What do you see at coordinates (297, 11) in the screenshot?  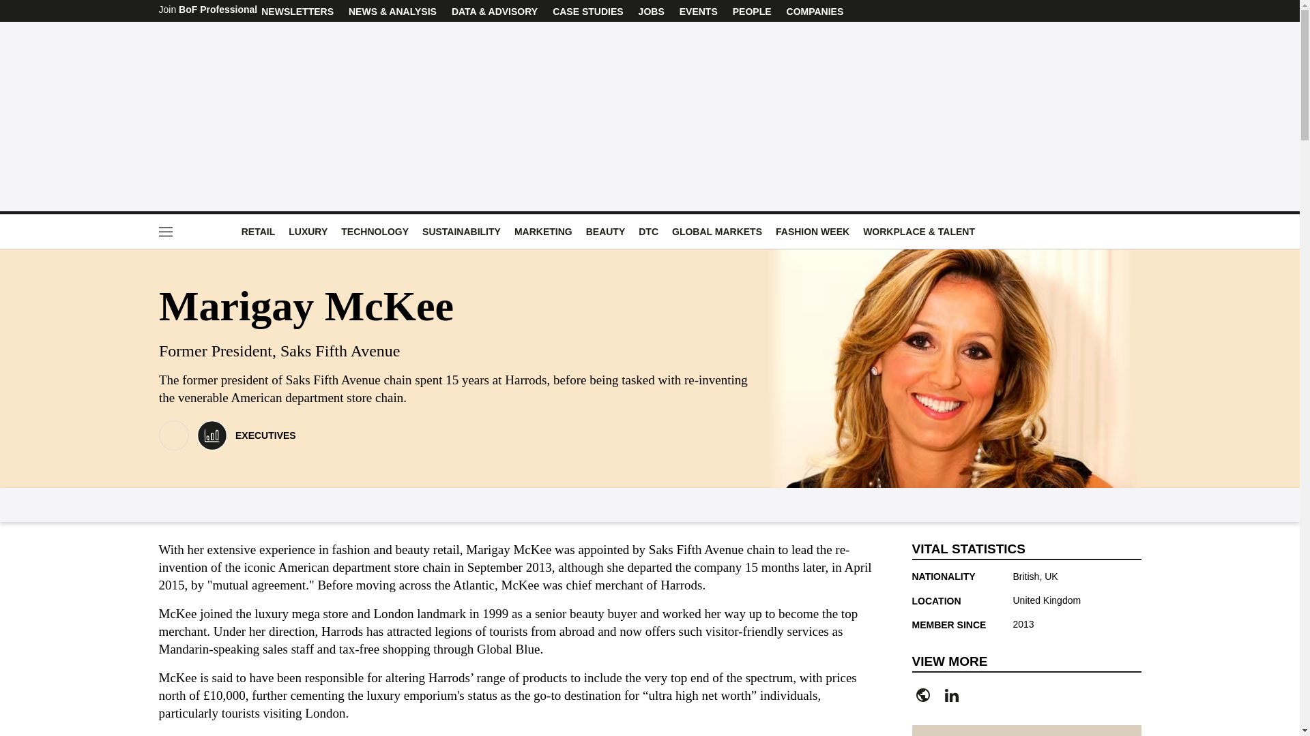 I see `NEWSLETTERS` at bounding box center [297, 11].